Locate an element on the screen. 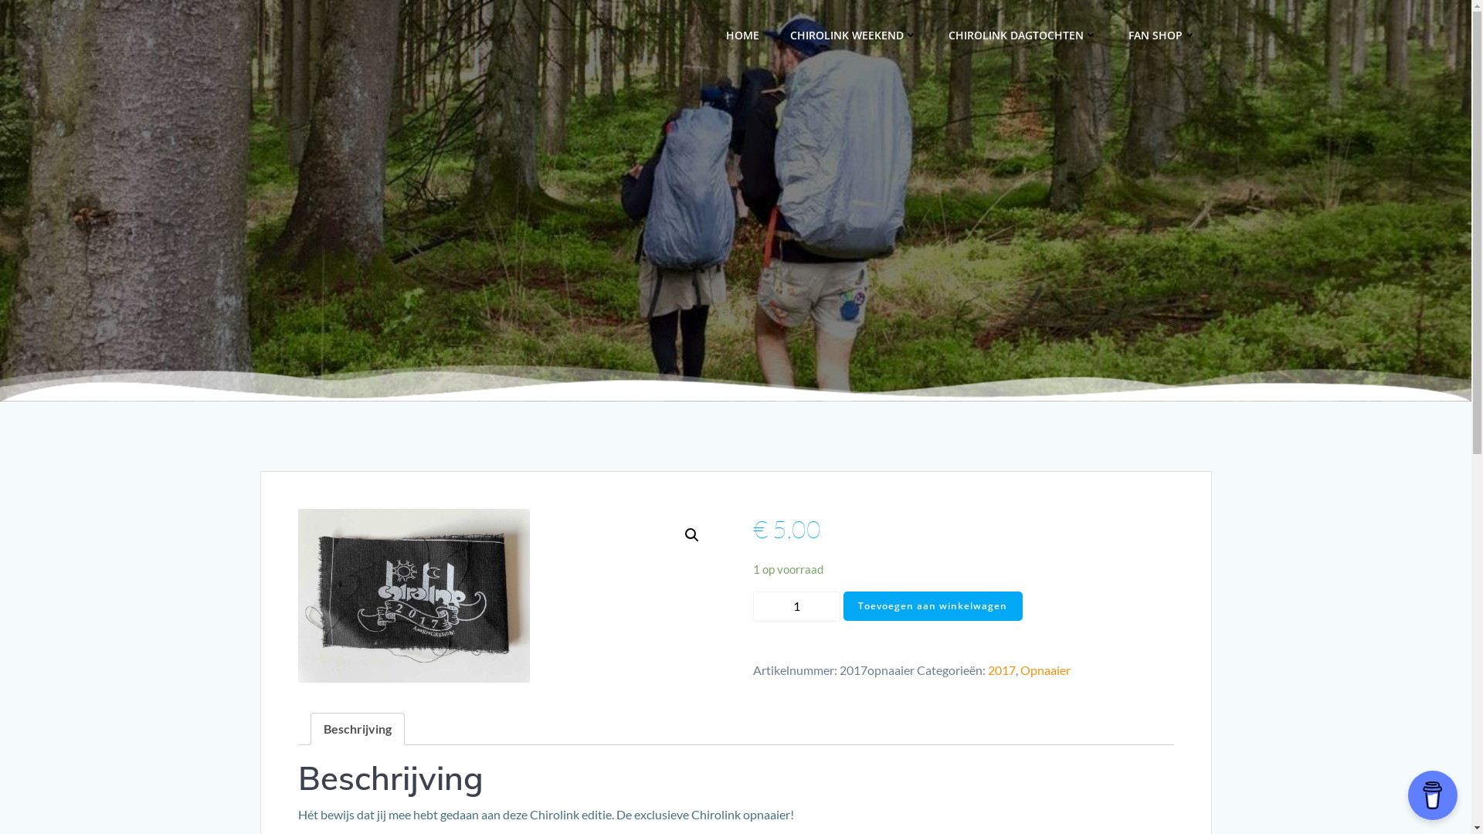 This screenshot has width=1483, height=834. Opnaaier is located at coordinates (1046, 670).